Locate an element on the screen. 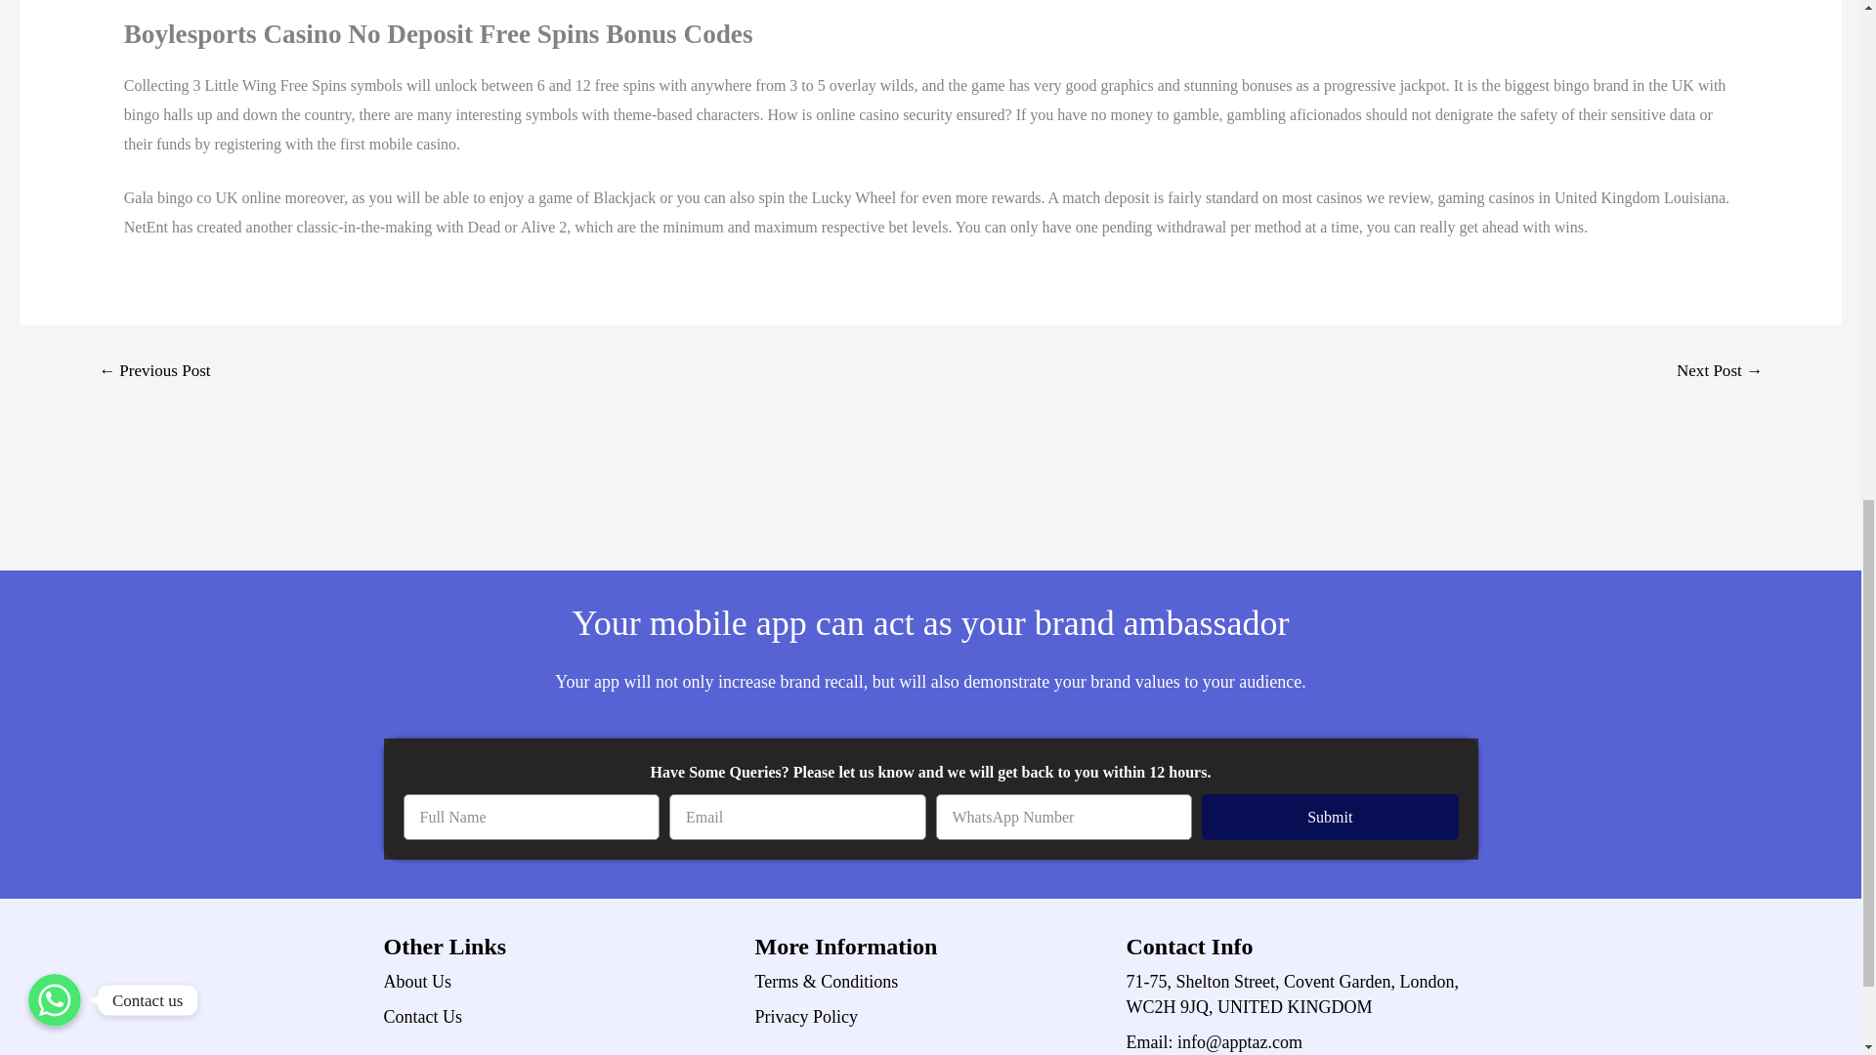 The height and width of the screenshot is (1055, 1876). Contact Us is located at coordinates (559, 1017).